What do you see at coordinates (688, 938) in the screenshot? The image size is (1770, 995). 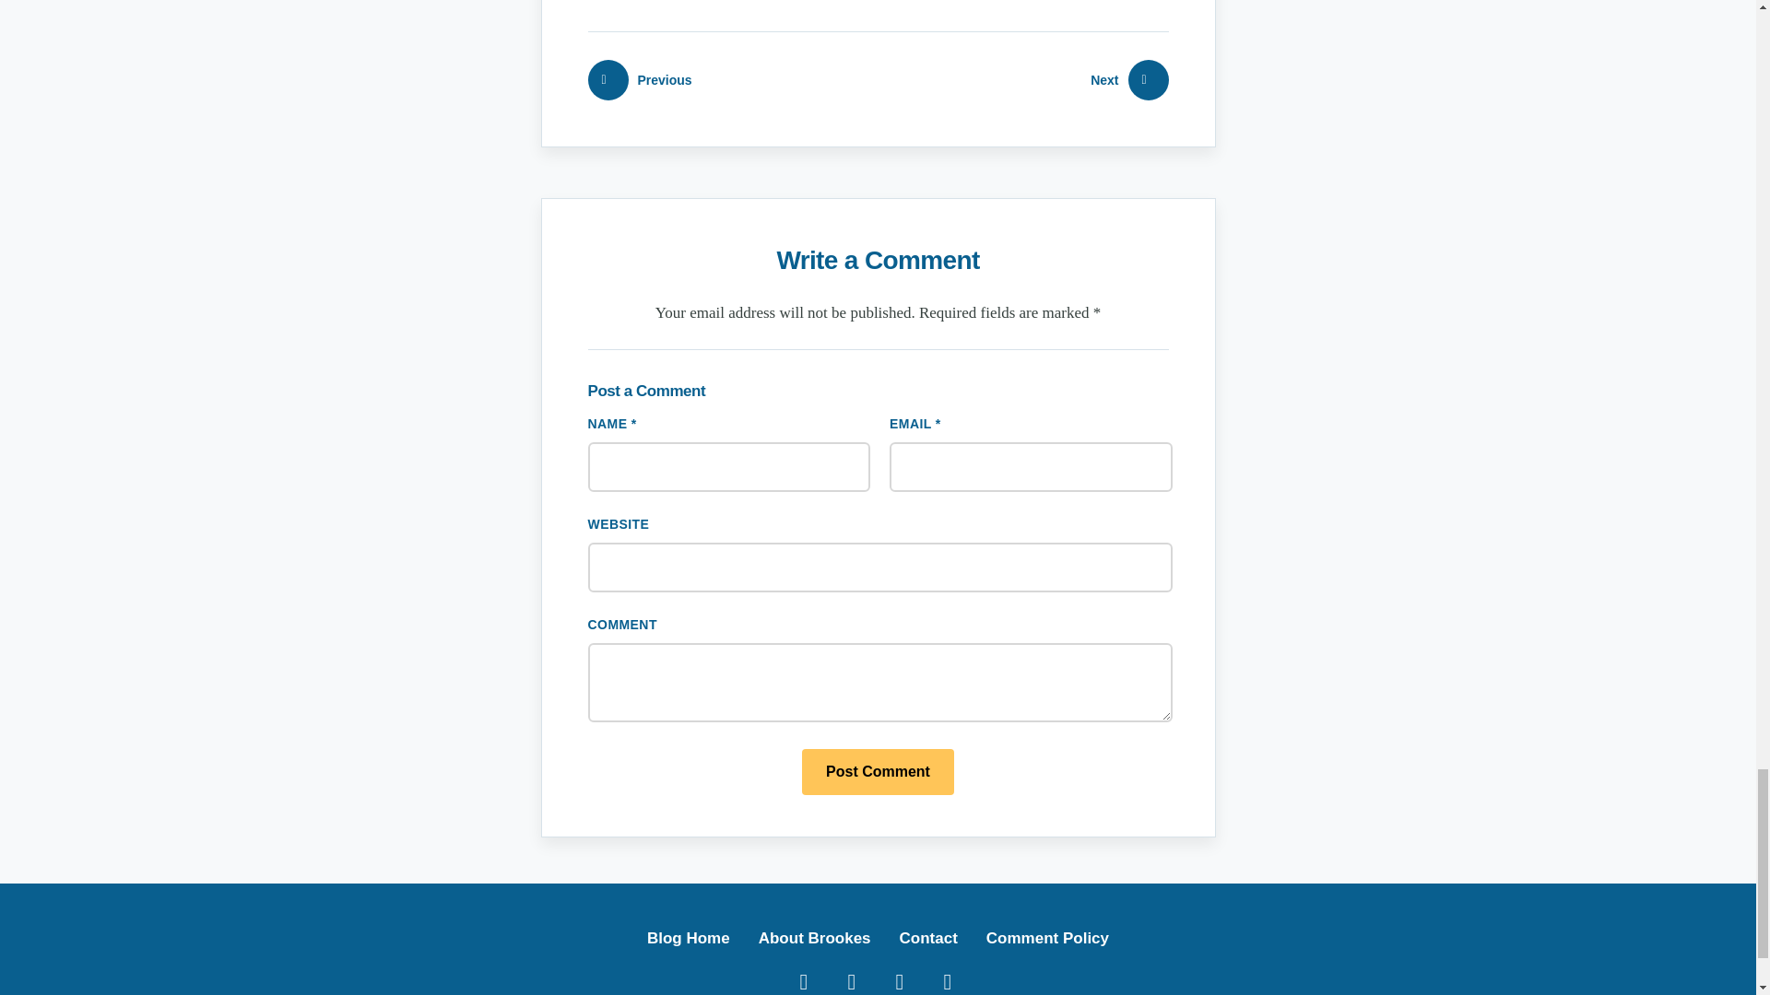 I see `Blog Home` at bounding box center [688, 938].